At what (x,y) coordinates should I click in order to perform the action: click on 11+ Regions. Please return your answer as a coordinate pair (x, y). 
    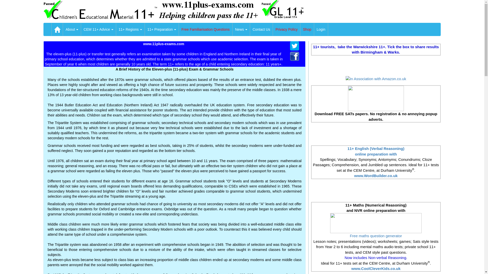
    Looking at the image, I should click on (130, 29).